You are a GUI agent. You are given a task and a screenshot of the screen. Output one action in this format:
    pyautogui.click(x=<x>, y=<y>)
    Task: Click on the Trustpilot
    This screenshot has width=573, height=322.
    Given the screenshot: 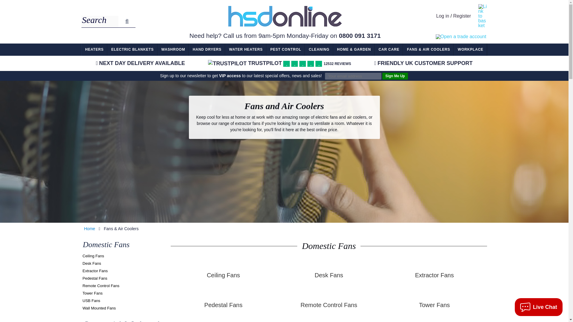 What is the action you would take?
    pyautogui.click(x=227, y=63)
    